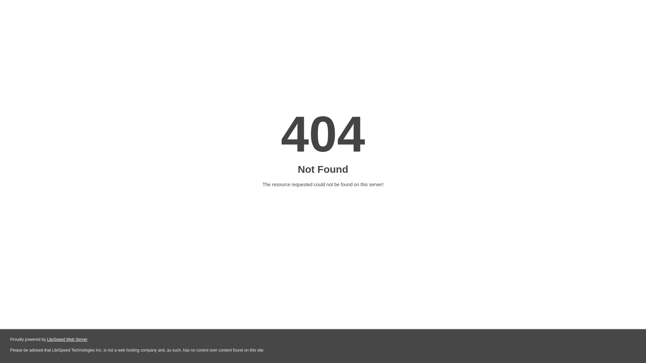 Image resolution: width=646 pixels, height=363 pixels. I want to click on LiteSpeed Web Server, so click(67, 339).